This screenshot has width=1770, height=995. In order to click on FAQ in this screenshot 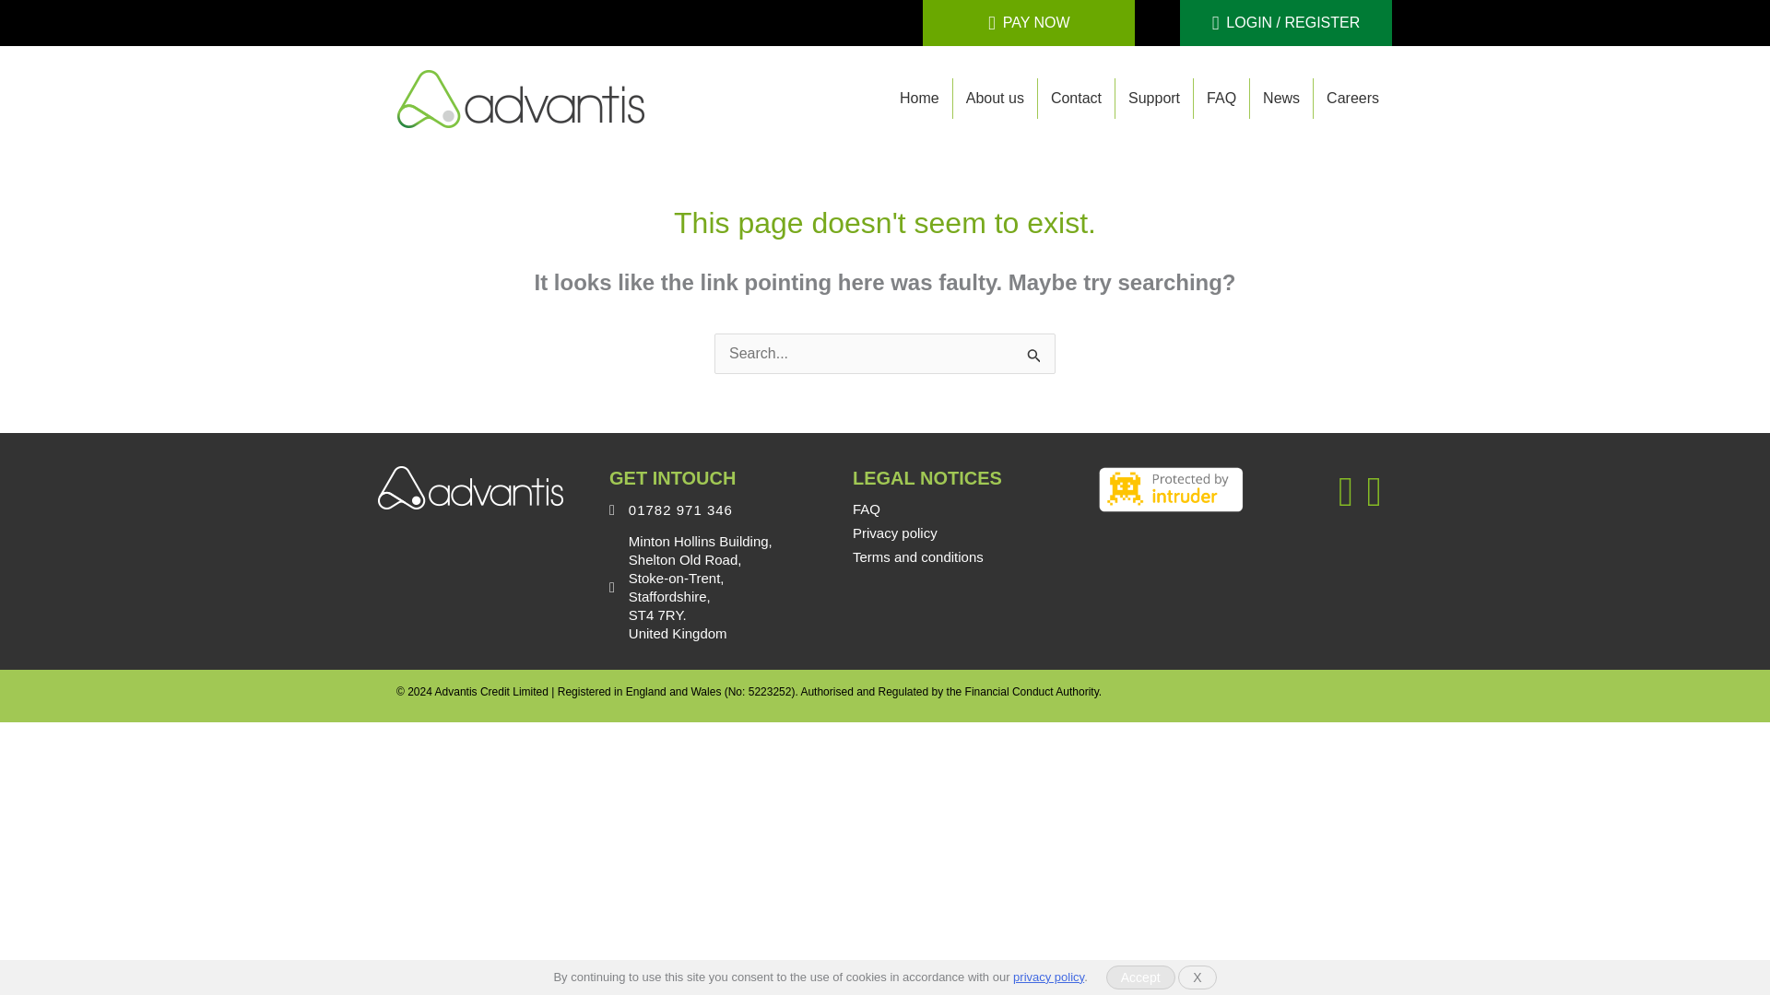, I will do `click(867, 509)`.